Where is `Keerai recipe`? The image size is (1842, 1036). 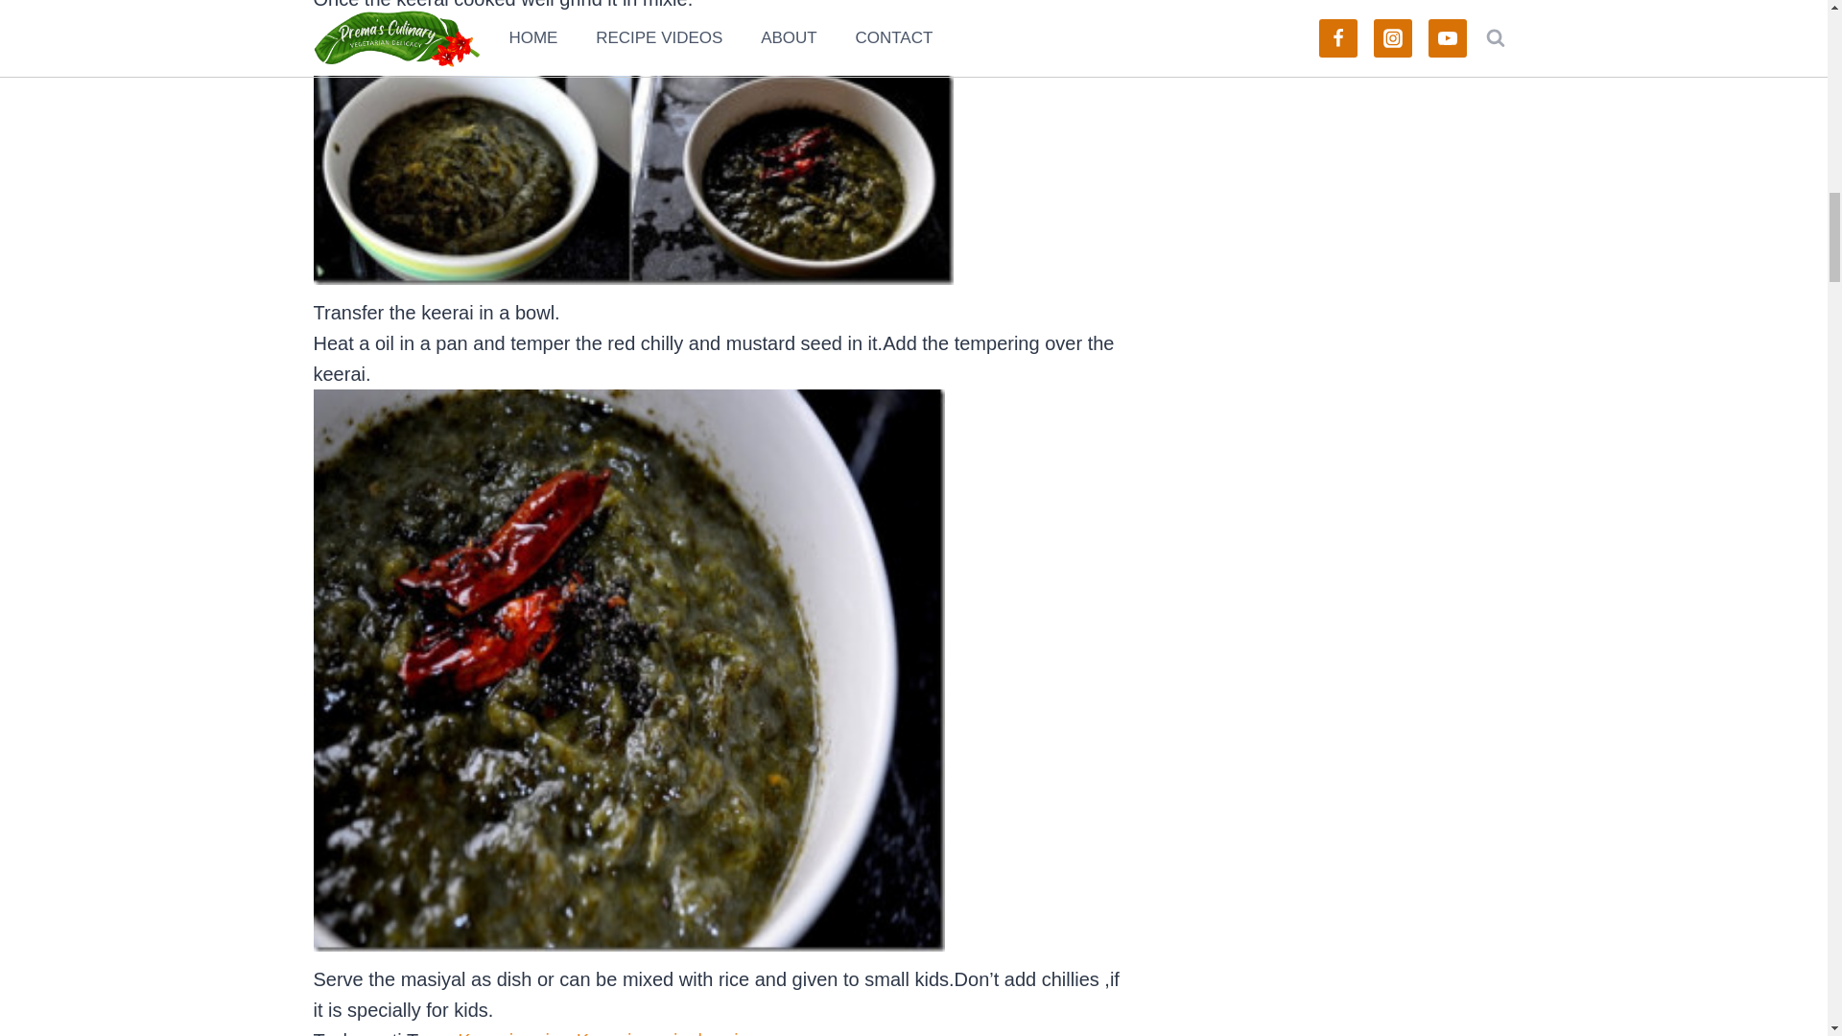
Keerai recipe is located at coordinates (514, 1032).